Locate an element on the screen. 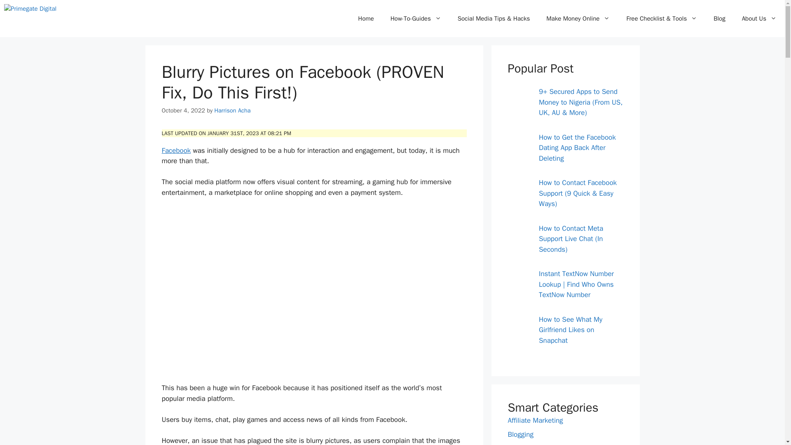  Harrison Acha is located at coordinates (232, 110).